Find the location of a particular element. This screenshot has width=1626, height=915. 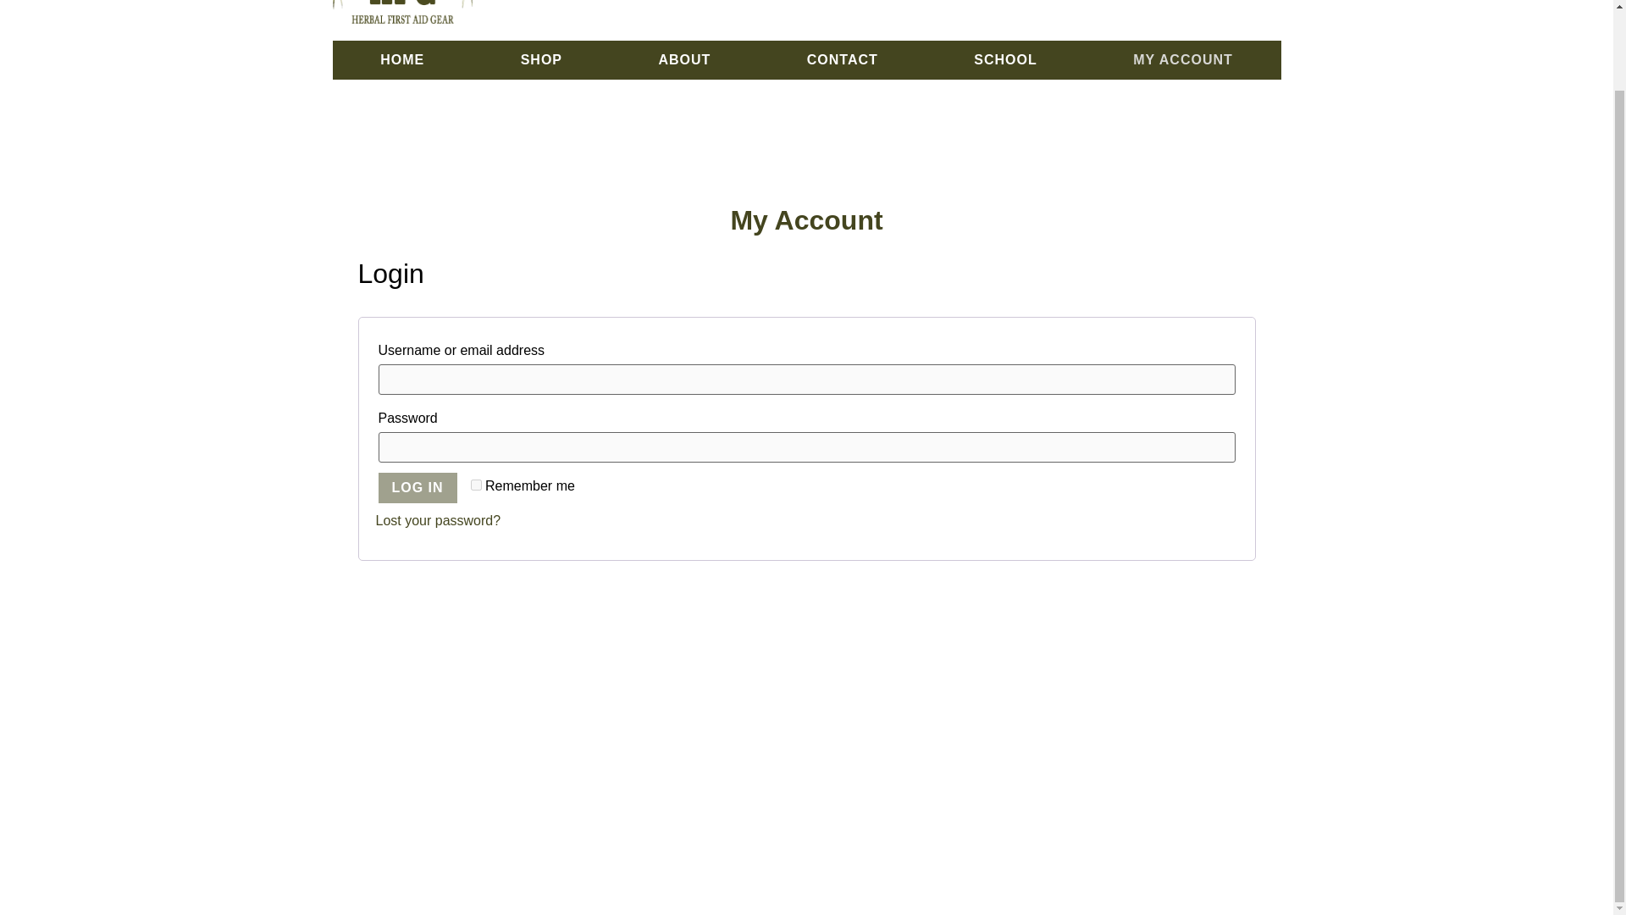

SQUEESOME is located at coordinates (1021, 899).